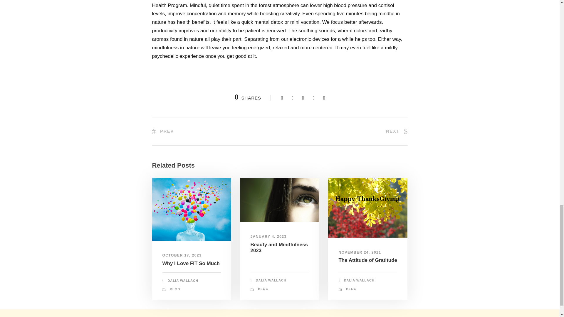 The height and width of the screenshot is (317, 564). What do you see at coordinates (191, 263) in the screenshot?
I see `Why I Love FIT So Much` at bounding box center [191, 263].